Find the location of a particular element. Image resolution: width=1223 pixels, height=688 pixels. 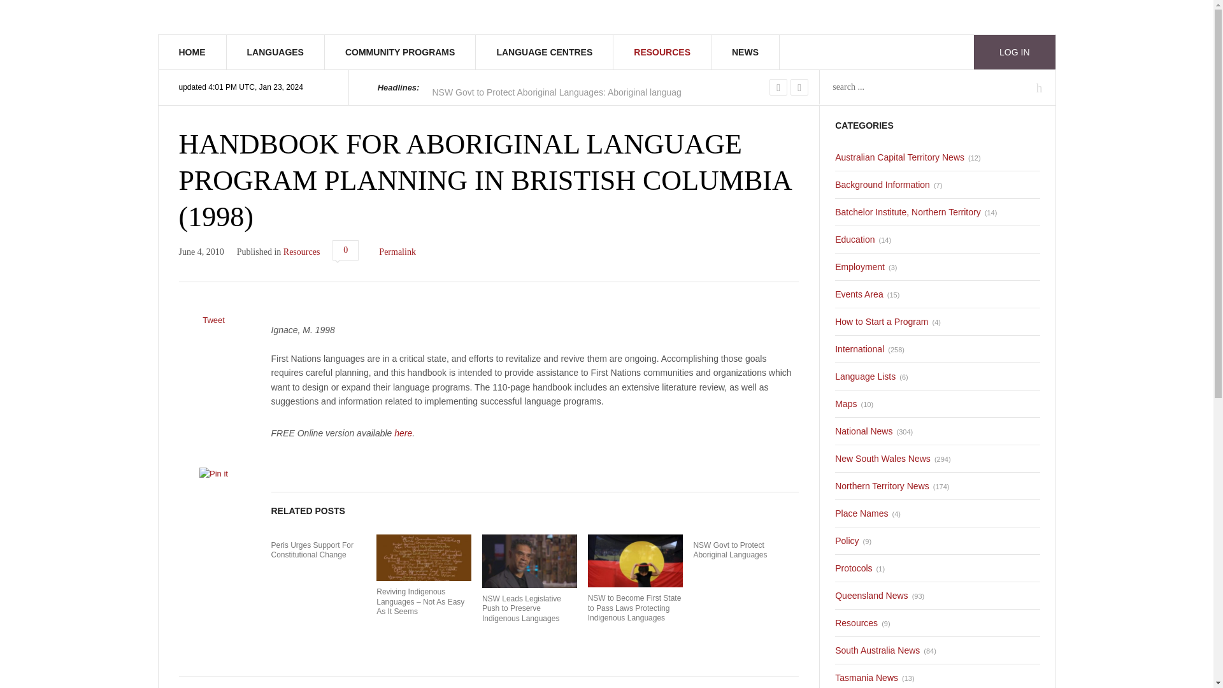

NEWS is located at coordinates (745, 52).